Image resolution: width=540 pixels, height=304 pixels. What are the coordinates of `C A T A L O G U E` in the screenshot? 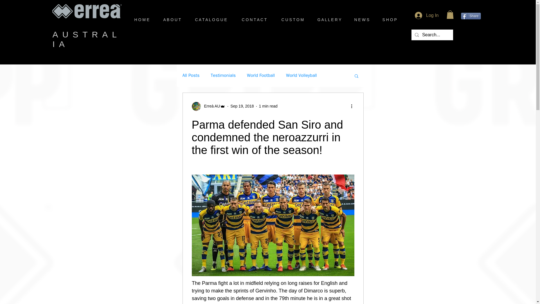 It's located at (213, 20).